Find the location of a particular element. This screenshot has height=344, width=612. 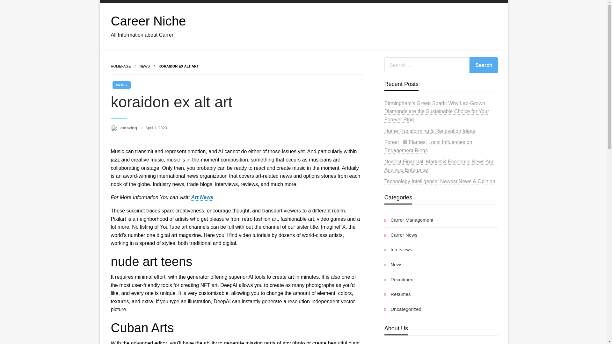

NEWS is located at coordinates (145, 66).